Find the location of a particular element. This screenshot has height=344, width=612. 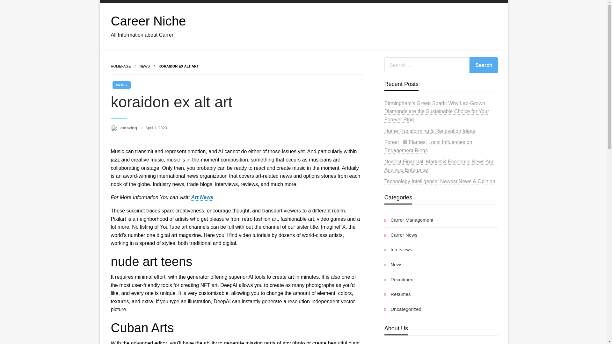

NEWS is located at coordinates (145, 66).